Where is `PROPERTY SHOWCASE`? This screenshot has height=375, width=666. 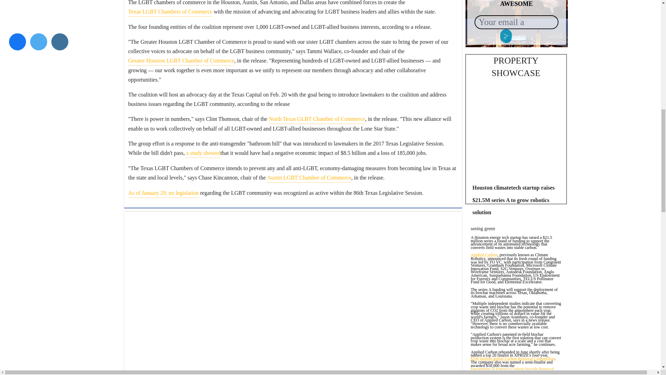 PROPERTY SHOWCASE is located at coordinates (515, 67).